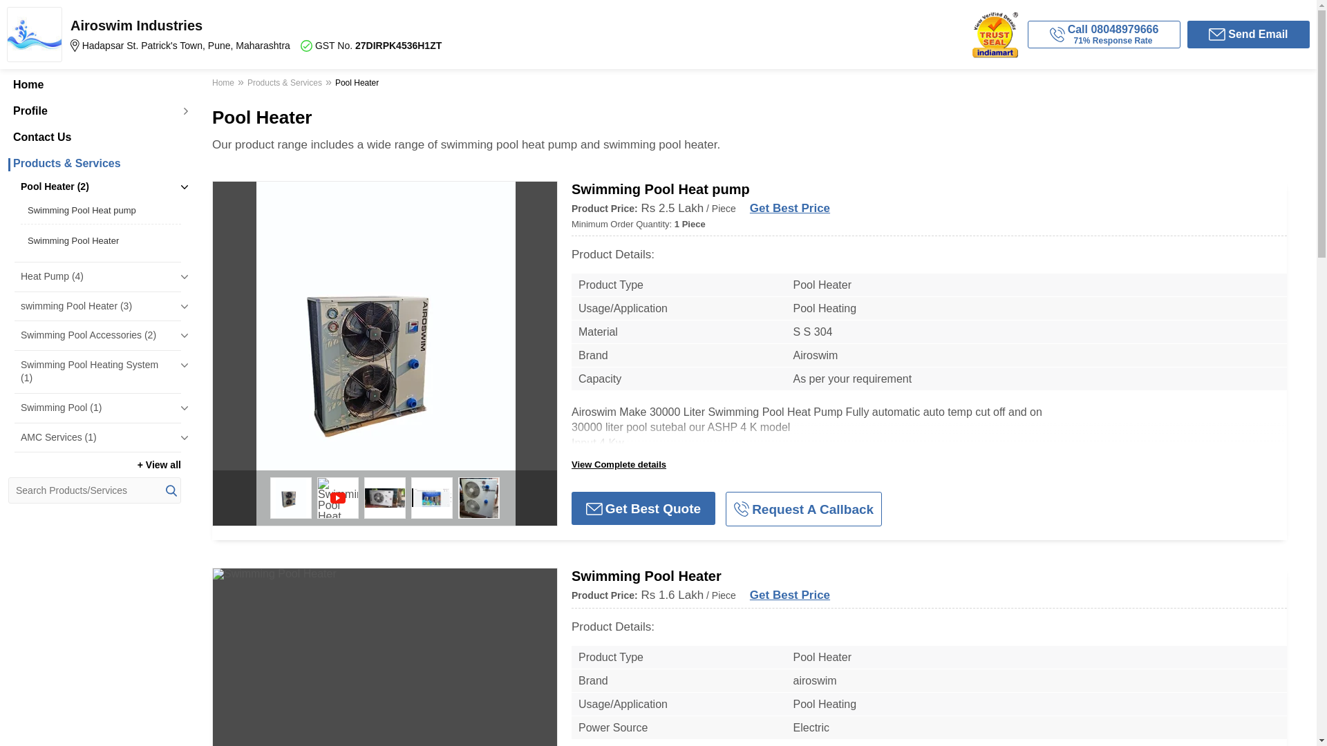  I want to click on Contact Us, so click(94, 137).